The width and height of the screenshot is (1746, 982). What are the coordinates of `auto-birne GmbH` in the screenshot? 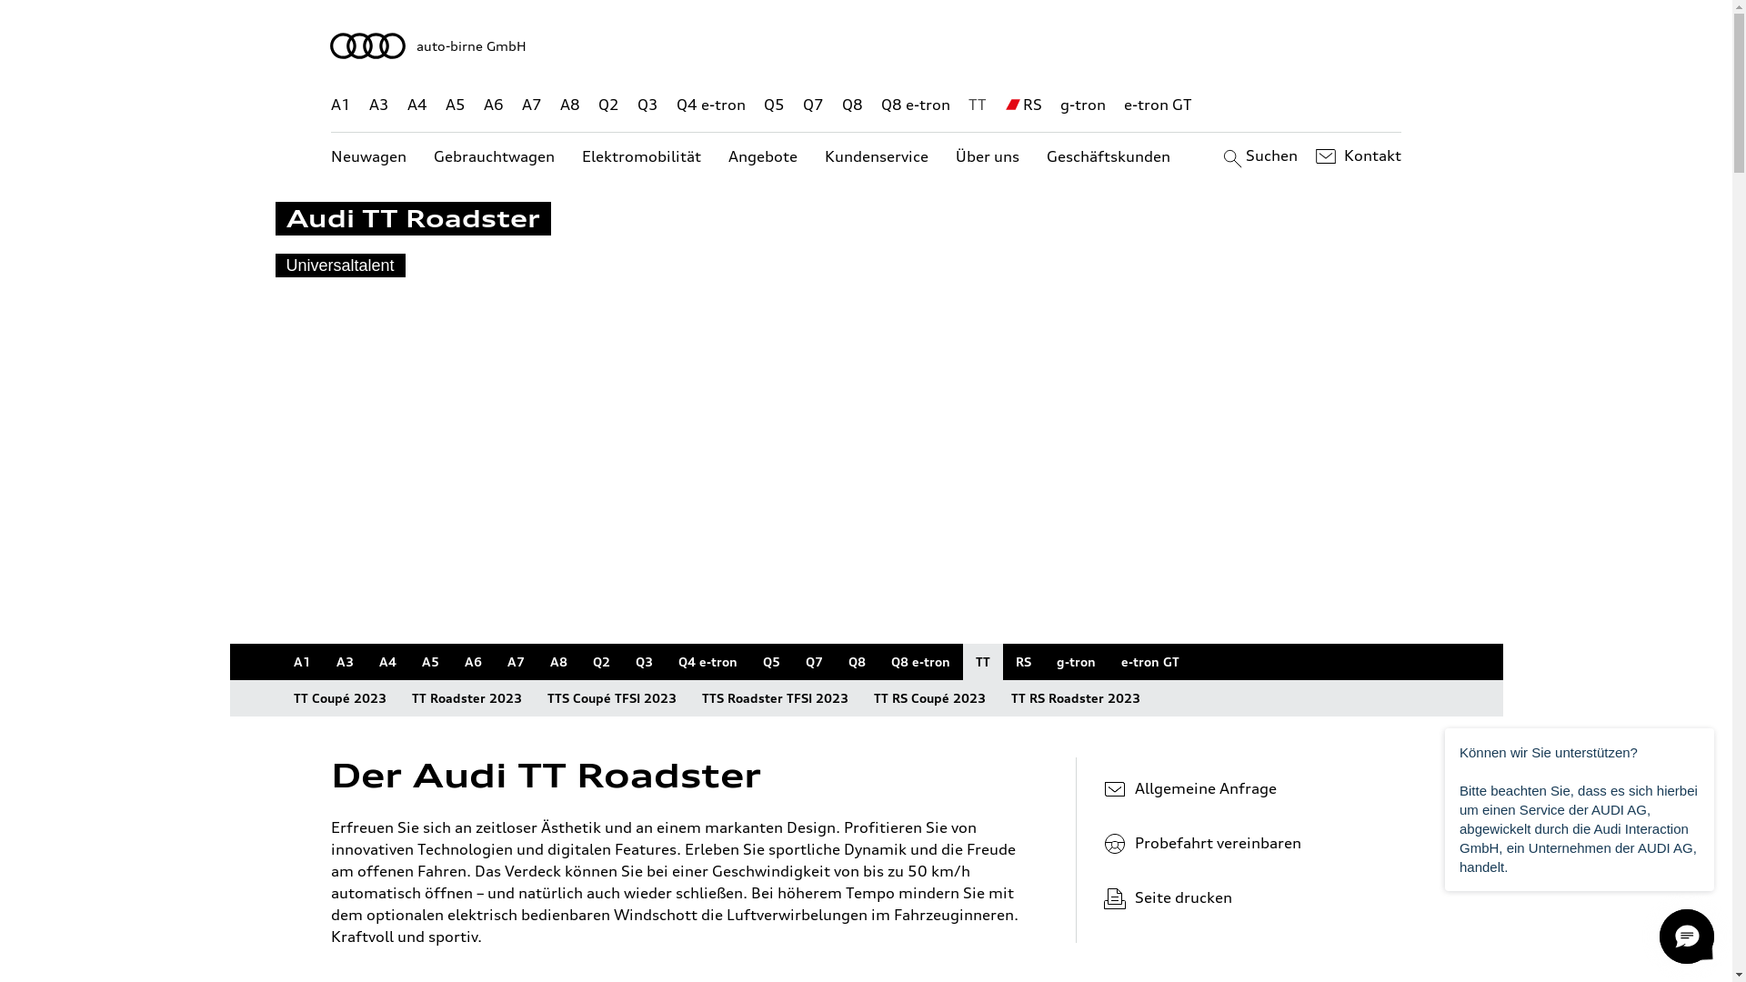 It's located at (867, 45).